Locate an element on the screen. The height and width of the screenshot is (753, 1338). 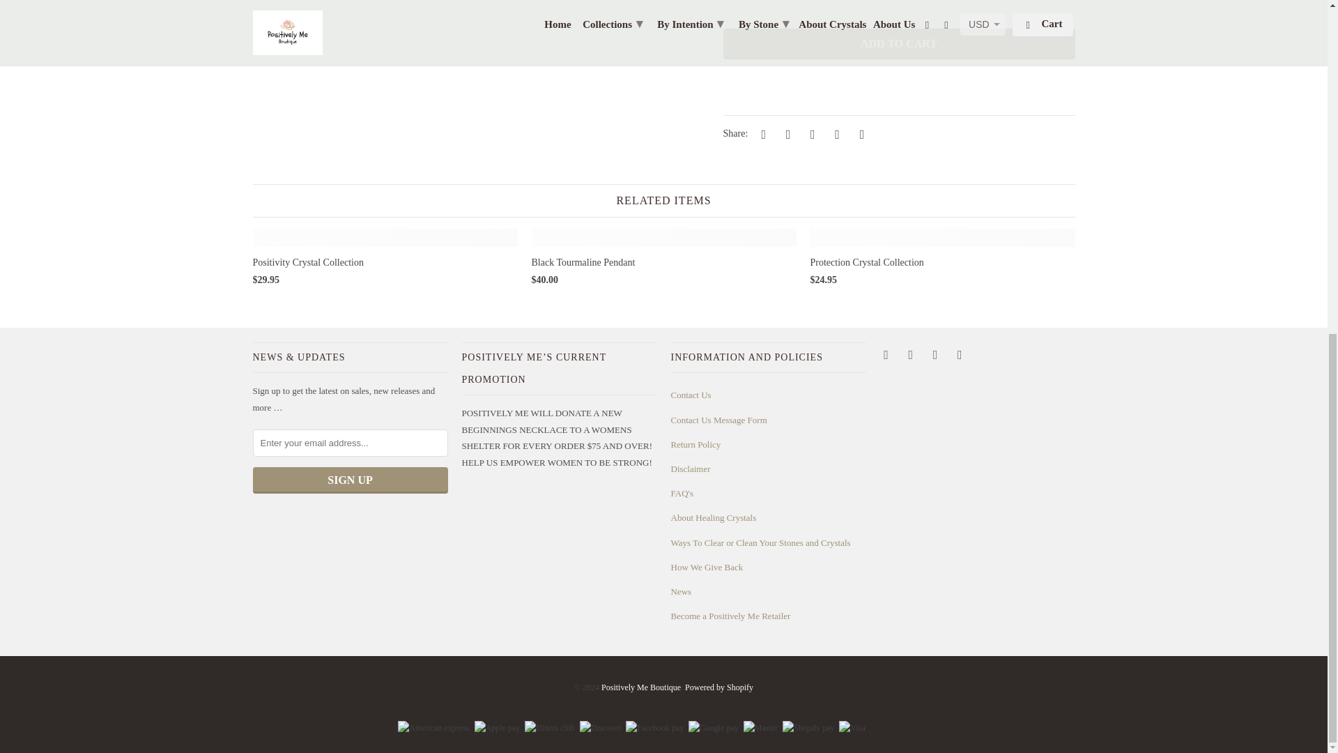
Email this to a friend is located at coordinates (859, 134).